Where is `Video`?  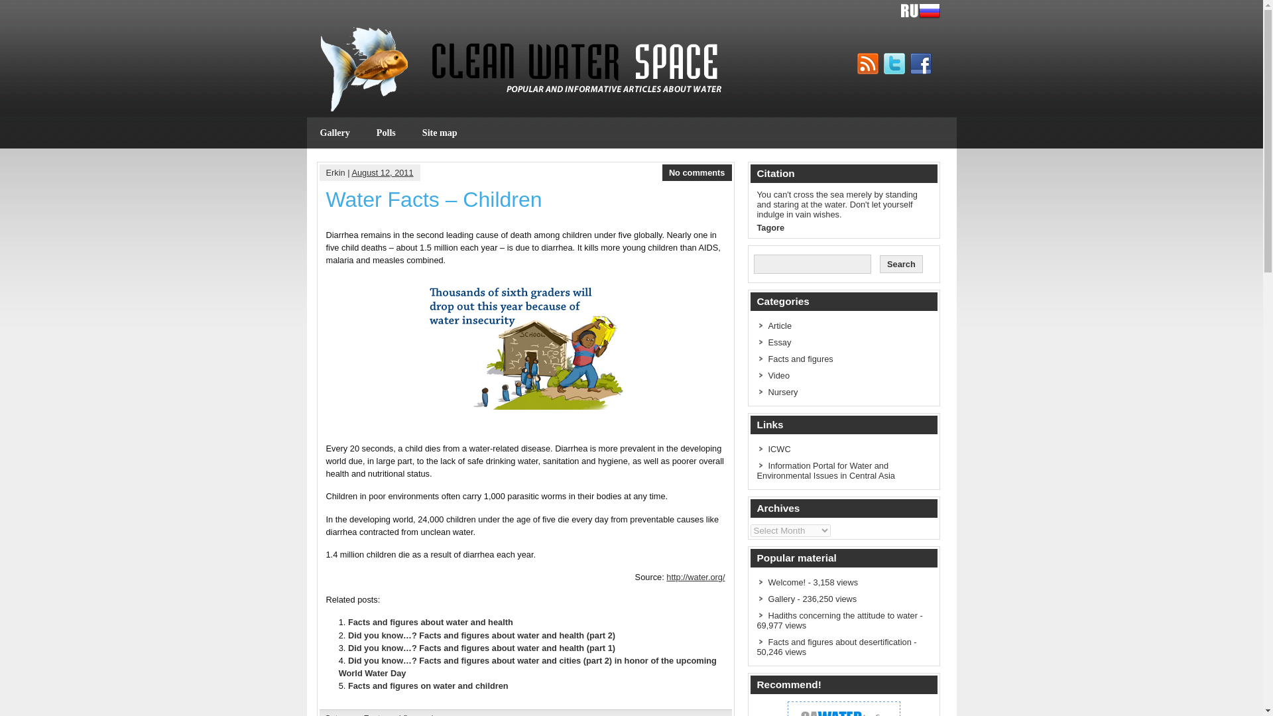 Video is located at coordinates (778, 375).